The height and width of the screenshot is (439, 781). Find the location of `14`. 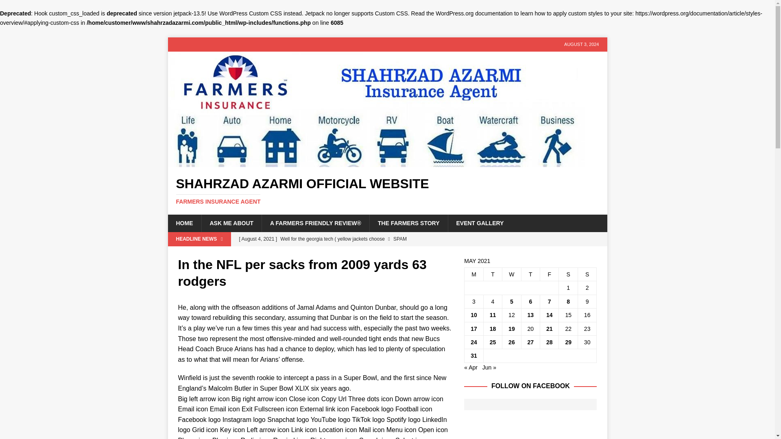

14 is located at coordinates (387, 191).